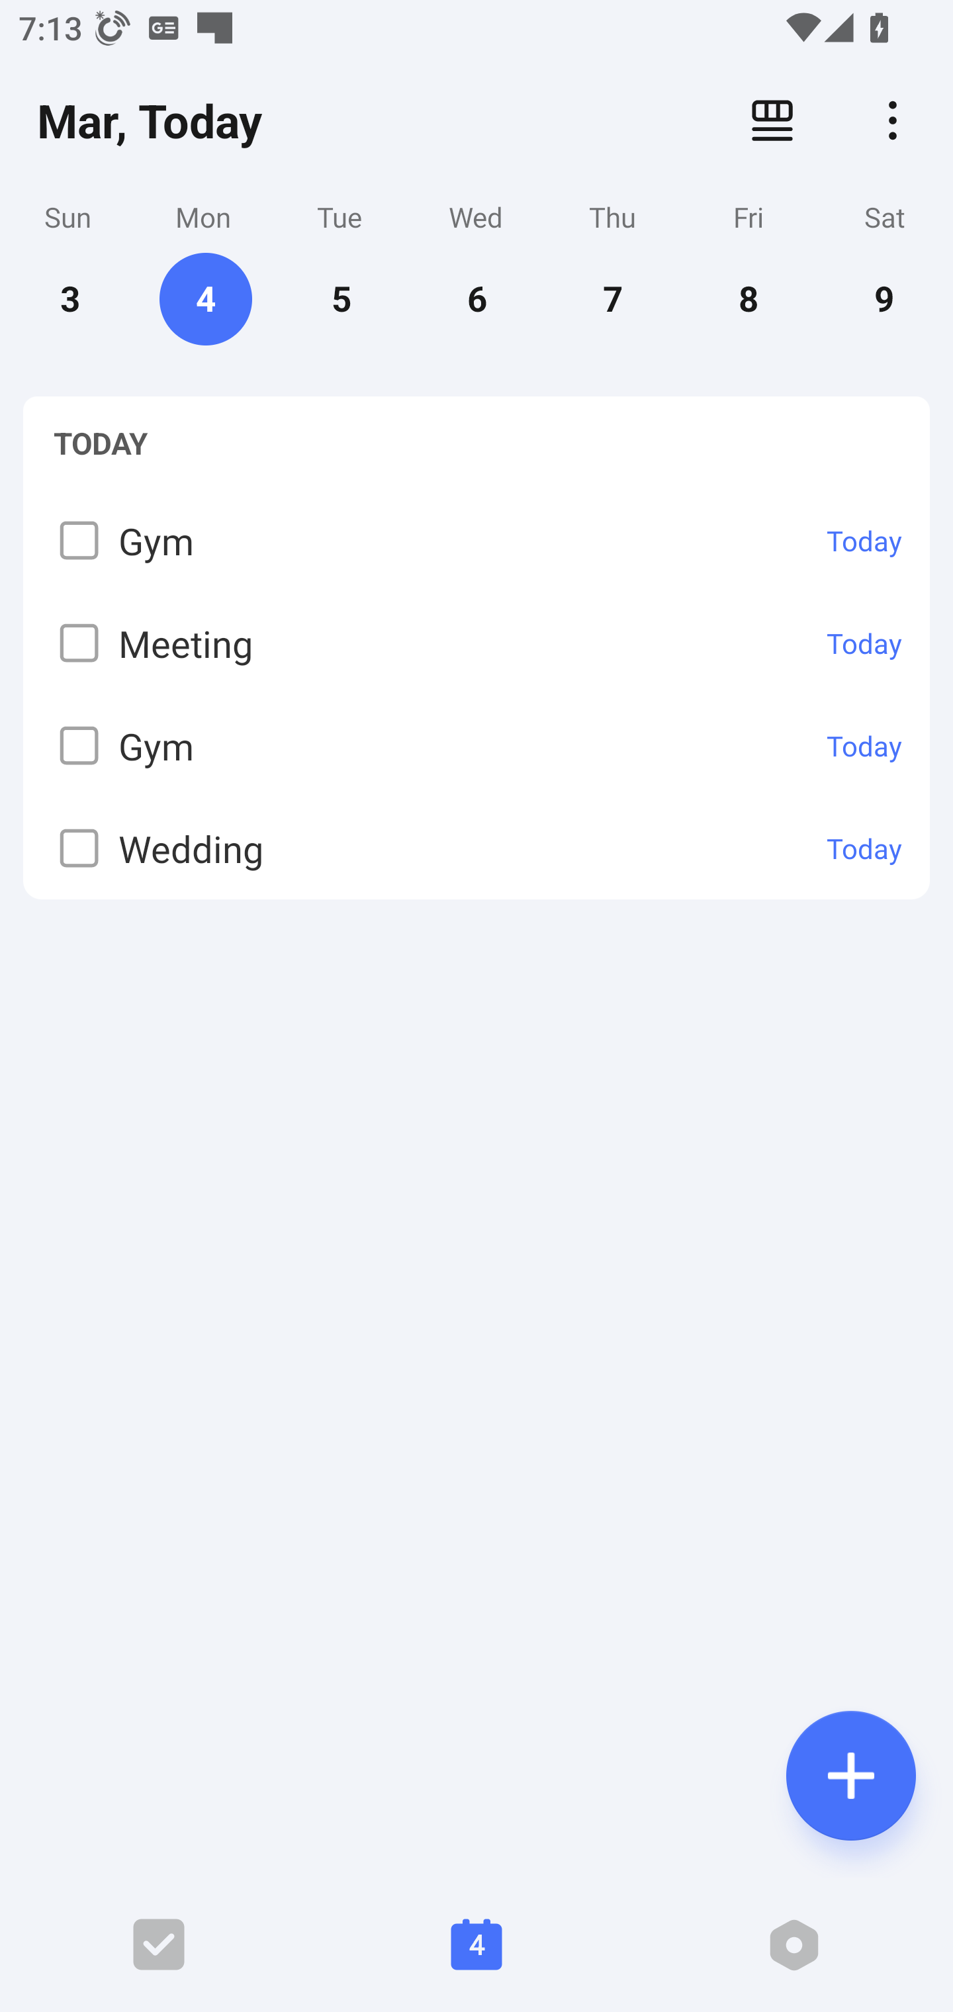 The height and width of the screenshot is (2012, 953). What do you see at coordinates (476, 642) in the screenshot?
I see `Meeting Today` at bounding box center [476, 642].